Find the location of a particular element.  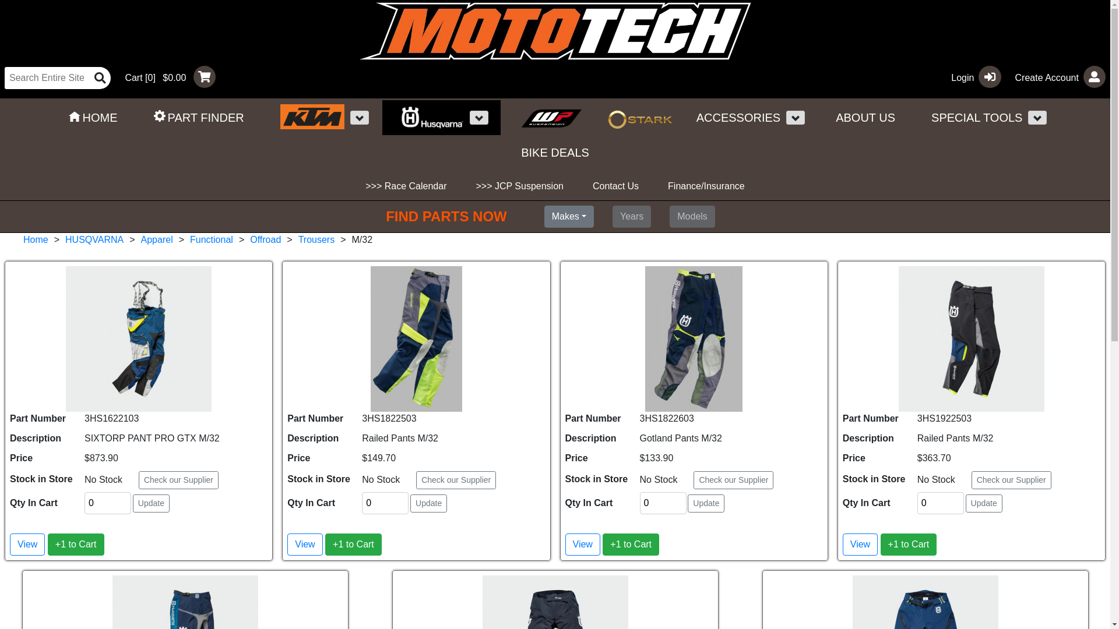

Cart 0 0.00 is located at coordinates (166, 77).